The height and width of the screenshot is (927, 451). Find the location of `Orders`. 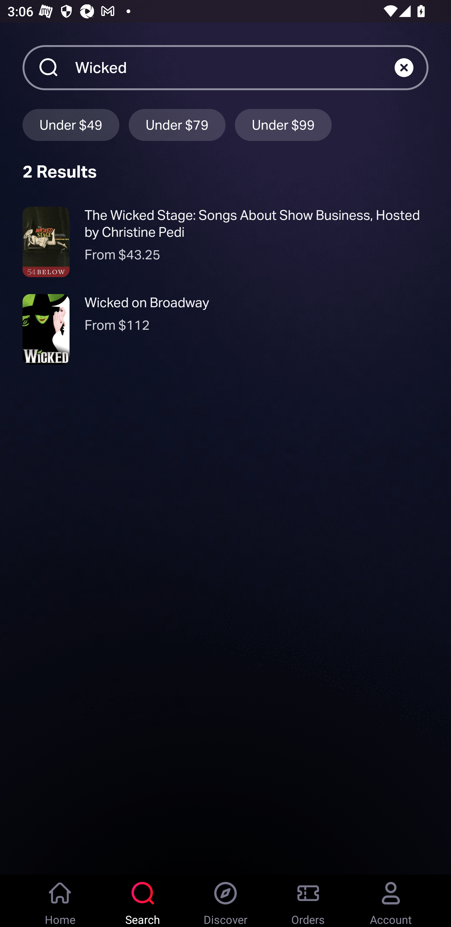

Orders is located at coordinates (308, 901).